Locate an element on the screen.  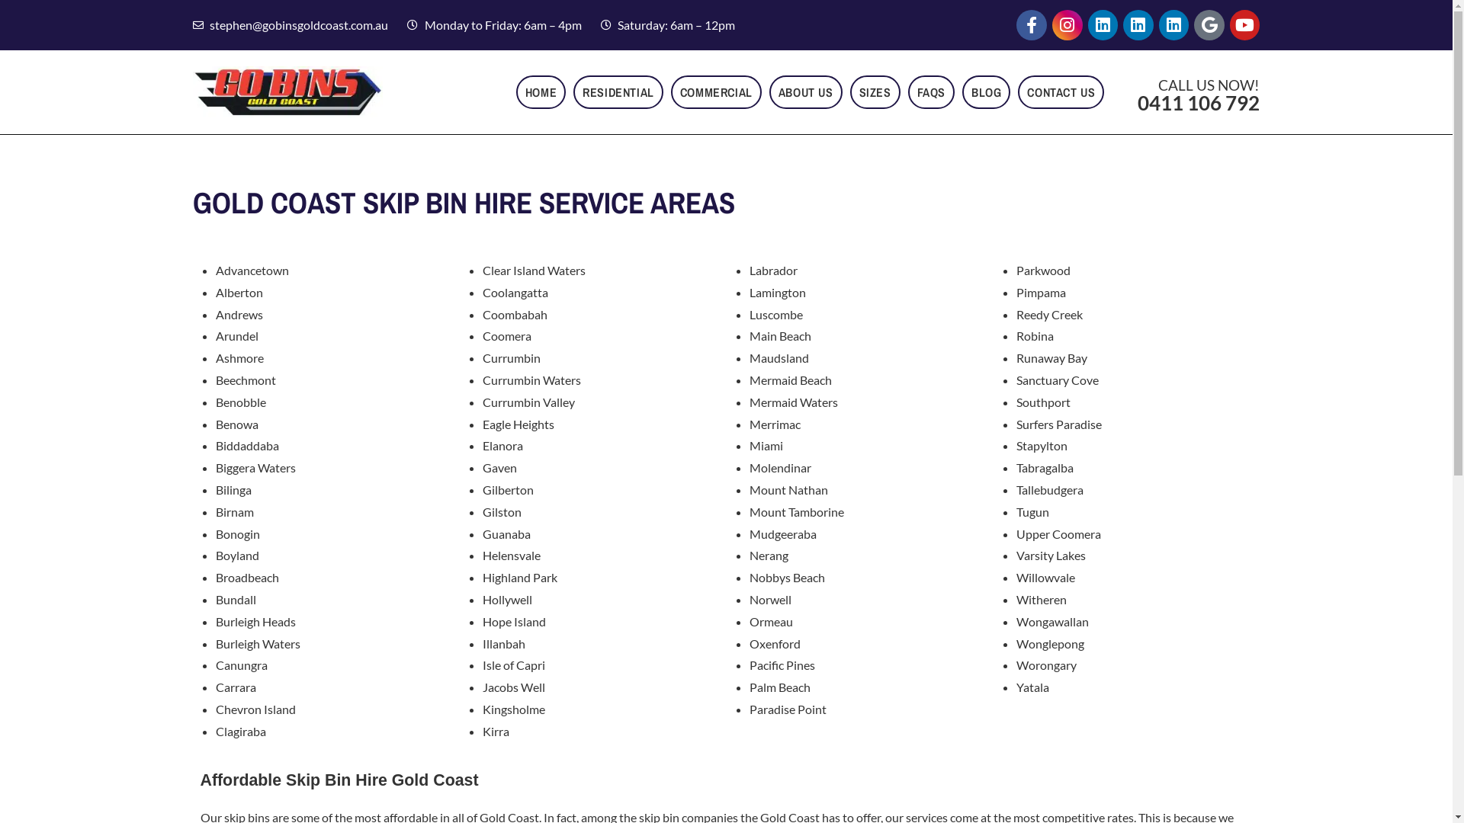
RESIDENTIAL is located at coordinates (618, 92).